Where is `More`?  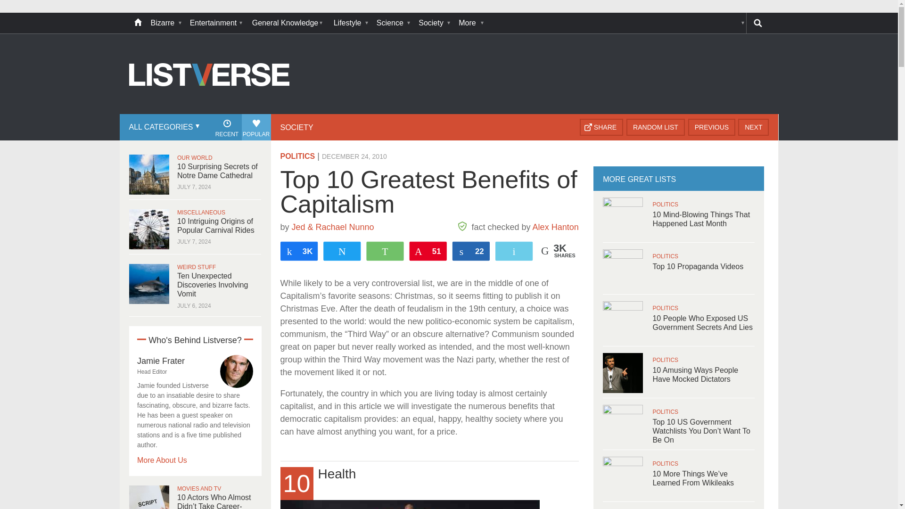 More is located at coordinates (470, 23).